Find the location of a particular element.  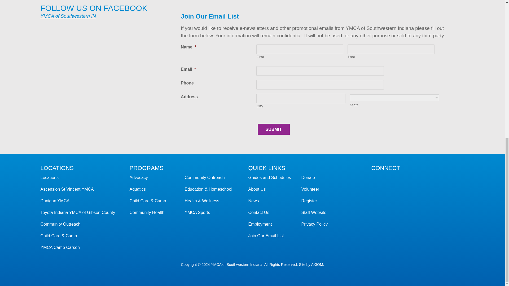

Dunigan YMCA is located at coordinates (55, 201).